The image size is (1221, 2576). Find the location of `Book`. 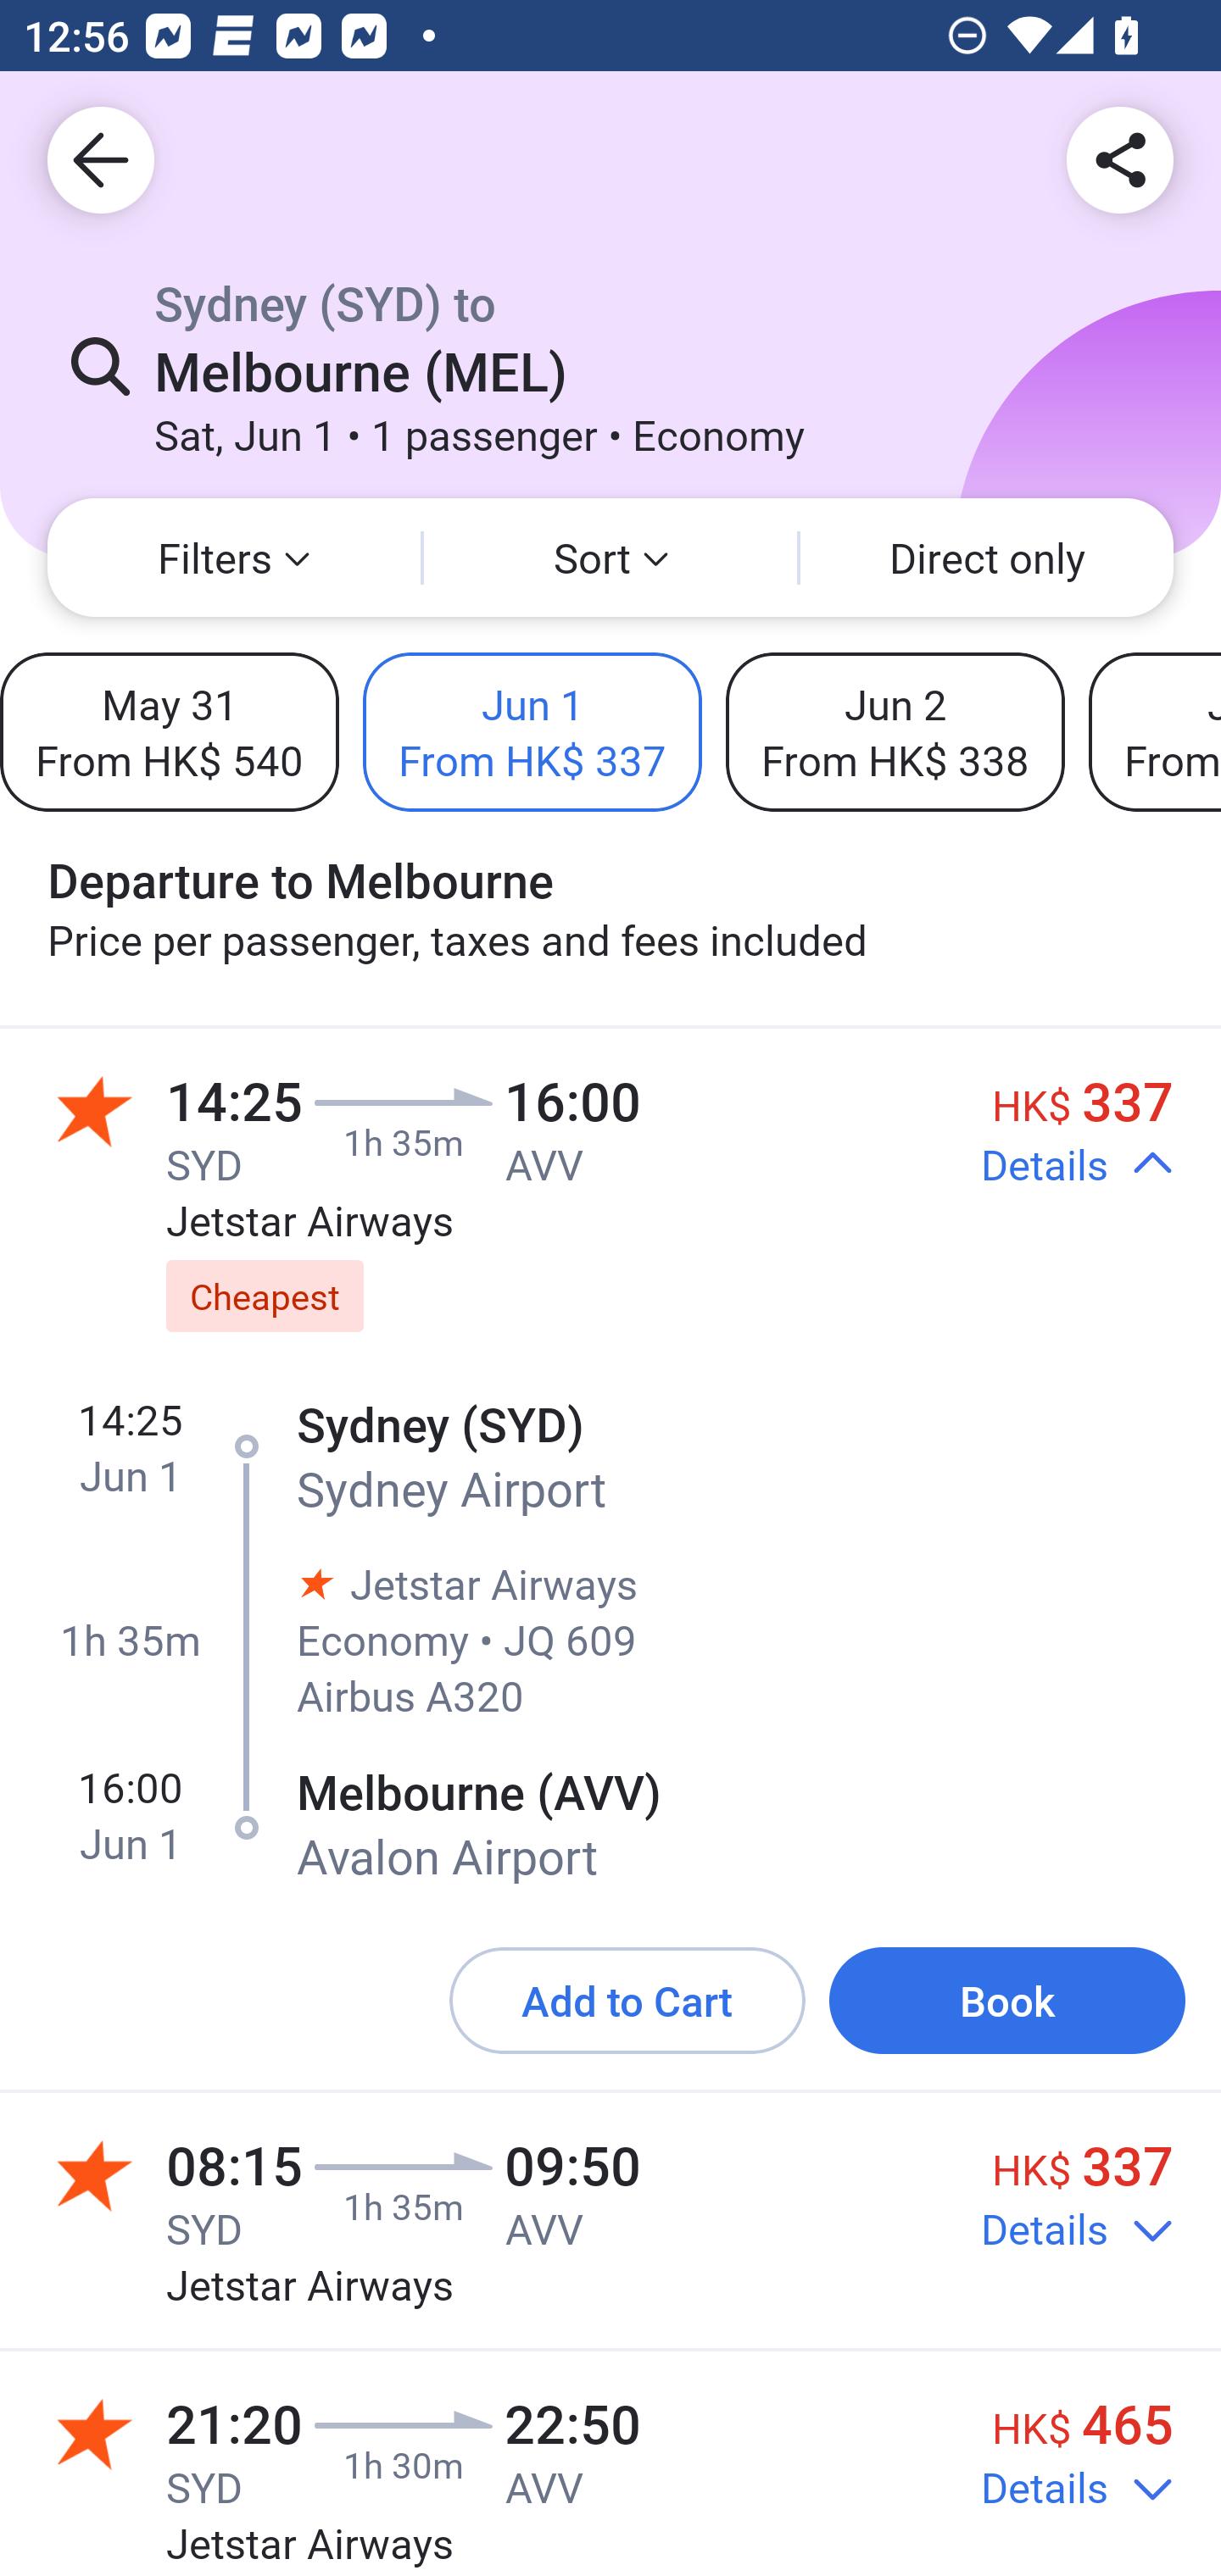

Book is located at coordinates (1007, 2000).